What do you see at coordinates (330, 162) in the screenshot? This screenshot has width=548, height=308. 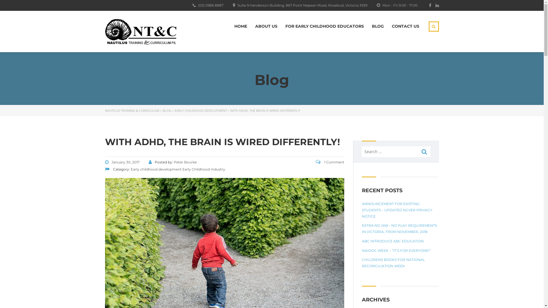 I see `1 Comment` at bounding box center [330, 162].